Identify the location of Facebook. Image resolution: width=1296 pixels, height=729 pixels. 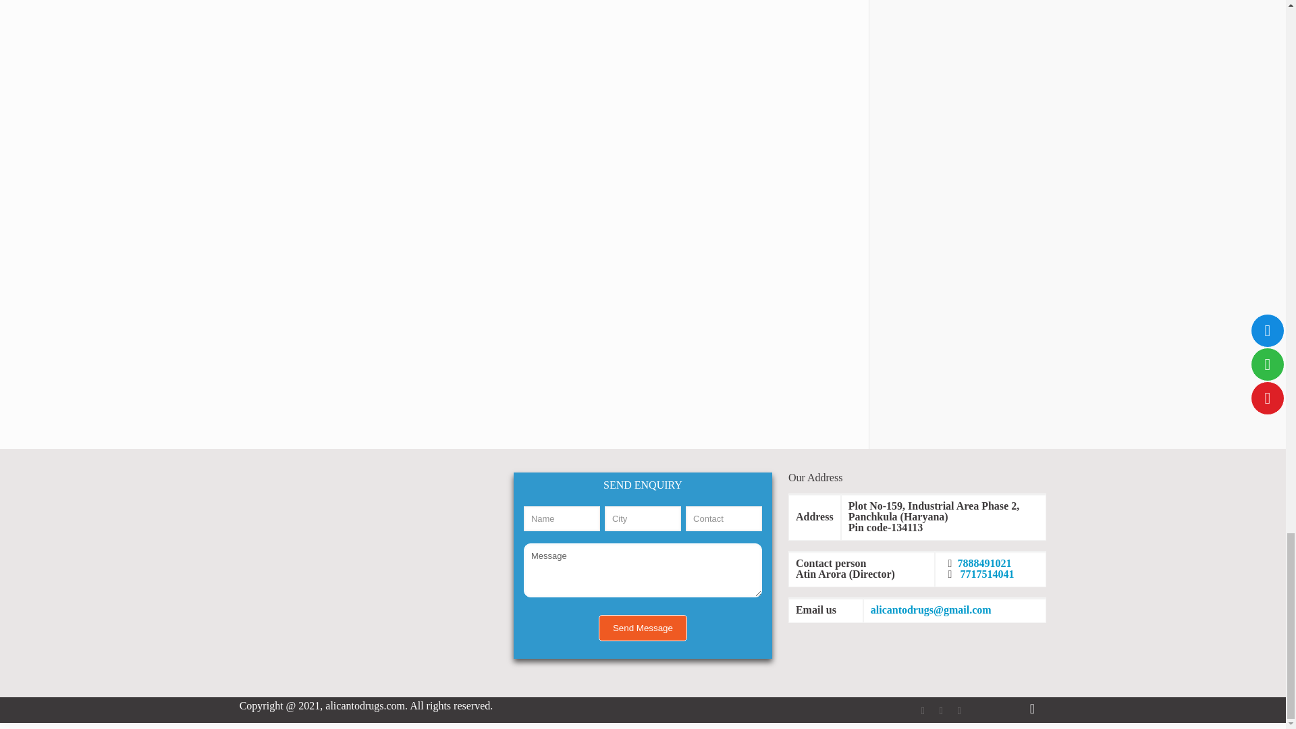
(923, 710).